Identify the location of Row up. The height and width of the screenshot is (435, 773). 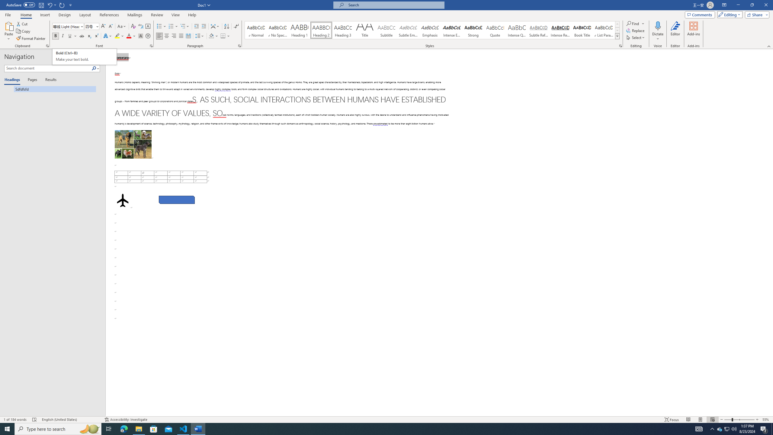
(617, 24).